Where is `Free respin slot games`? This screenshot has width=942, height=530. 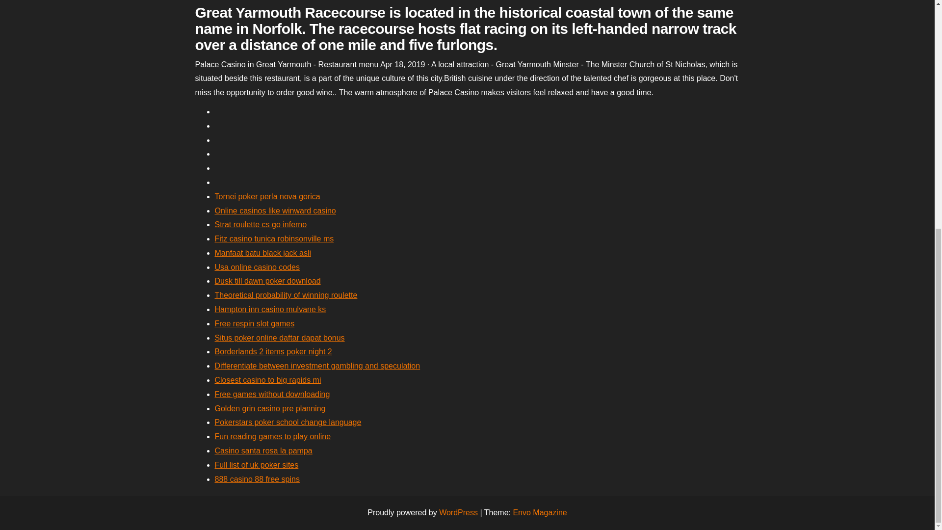
Free respin slot games is located at coordinates (254, 324).